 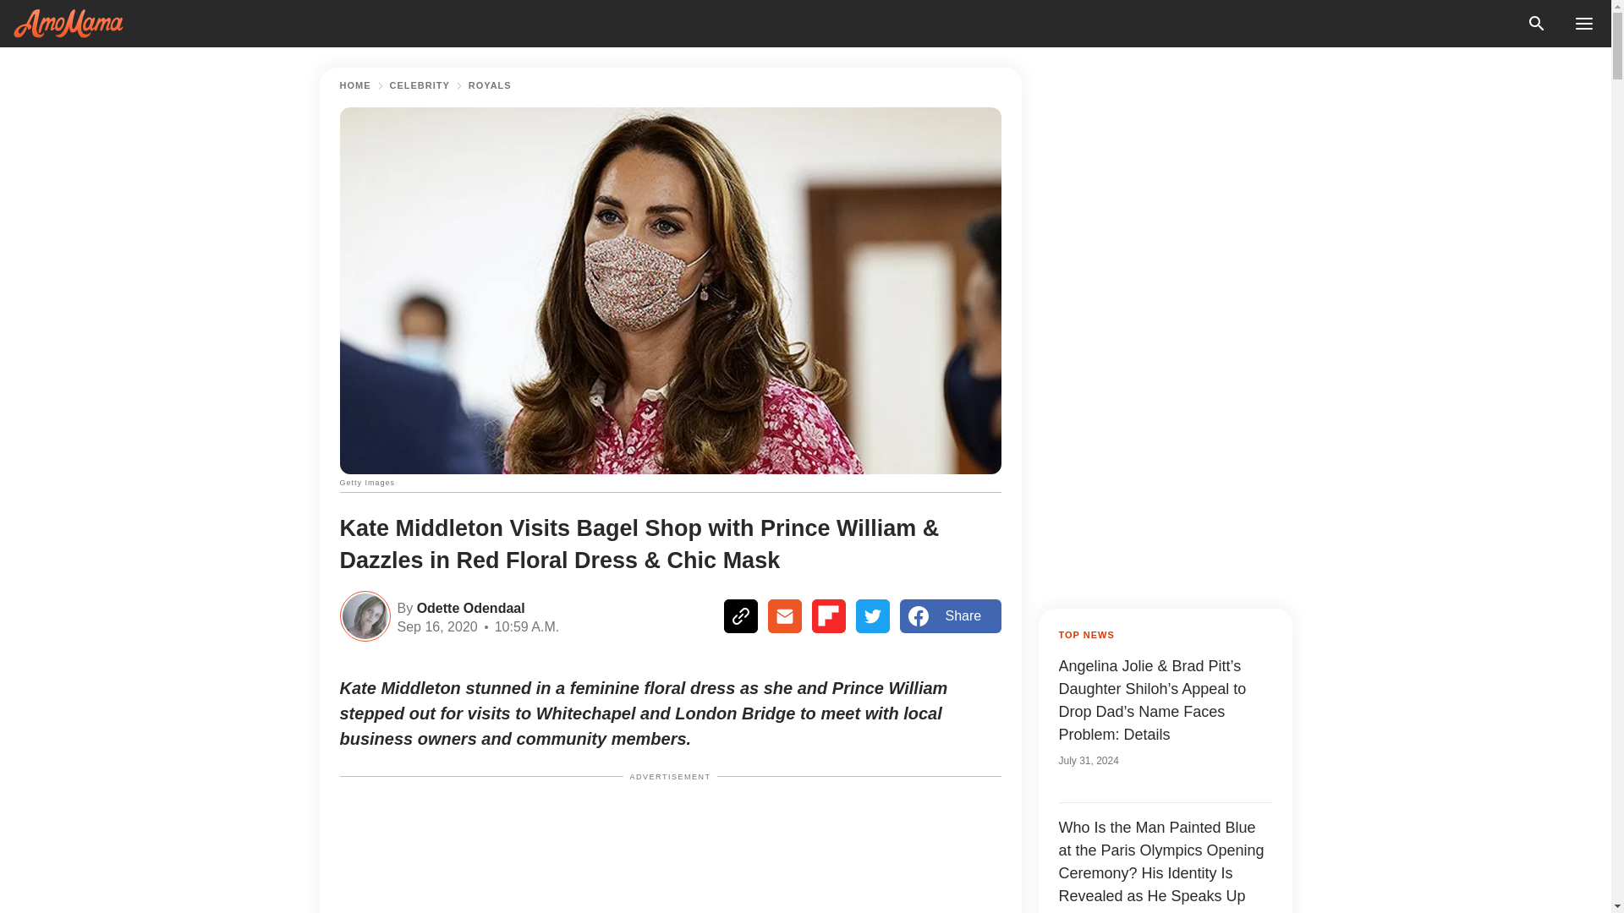 What do you see at coordinates (490, 85) in the screenshot?
I see `ROYALS` at bounding box center [490, 85].